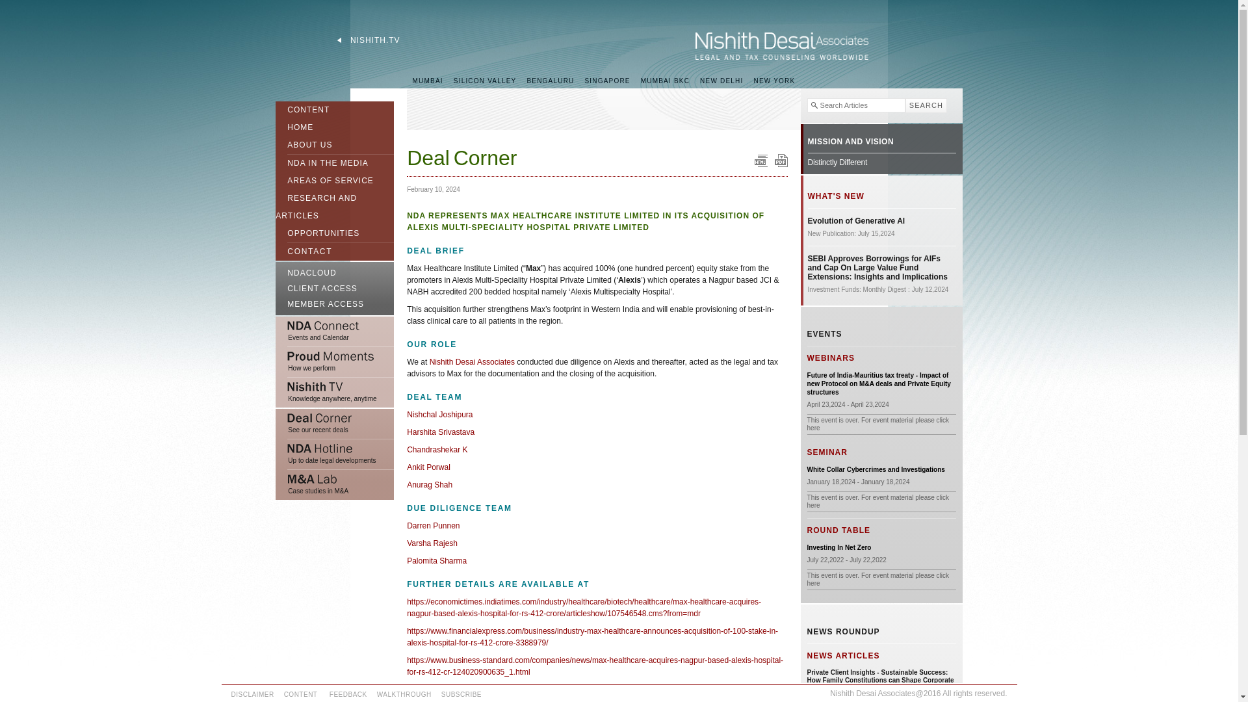 This screenshot has height=702, width=1248. What do you see at coordinates (881, 383) in the screenshot?
I see `Webinar` at bounding box center [881, 383].